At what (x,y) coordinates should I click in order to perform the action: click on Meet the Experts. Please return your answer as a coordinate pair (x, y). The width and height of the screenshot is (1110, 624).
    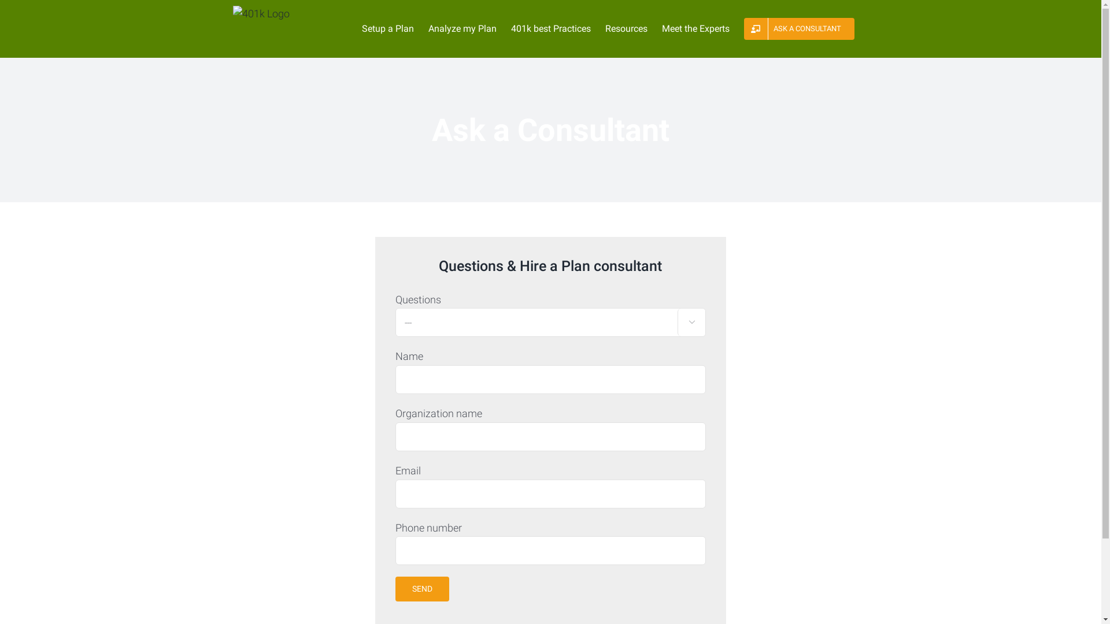
    Looking at the image, I should click on (695, 29).